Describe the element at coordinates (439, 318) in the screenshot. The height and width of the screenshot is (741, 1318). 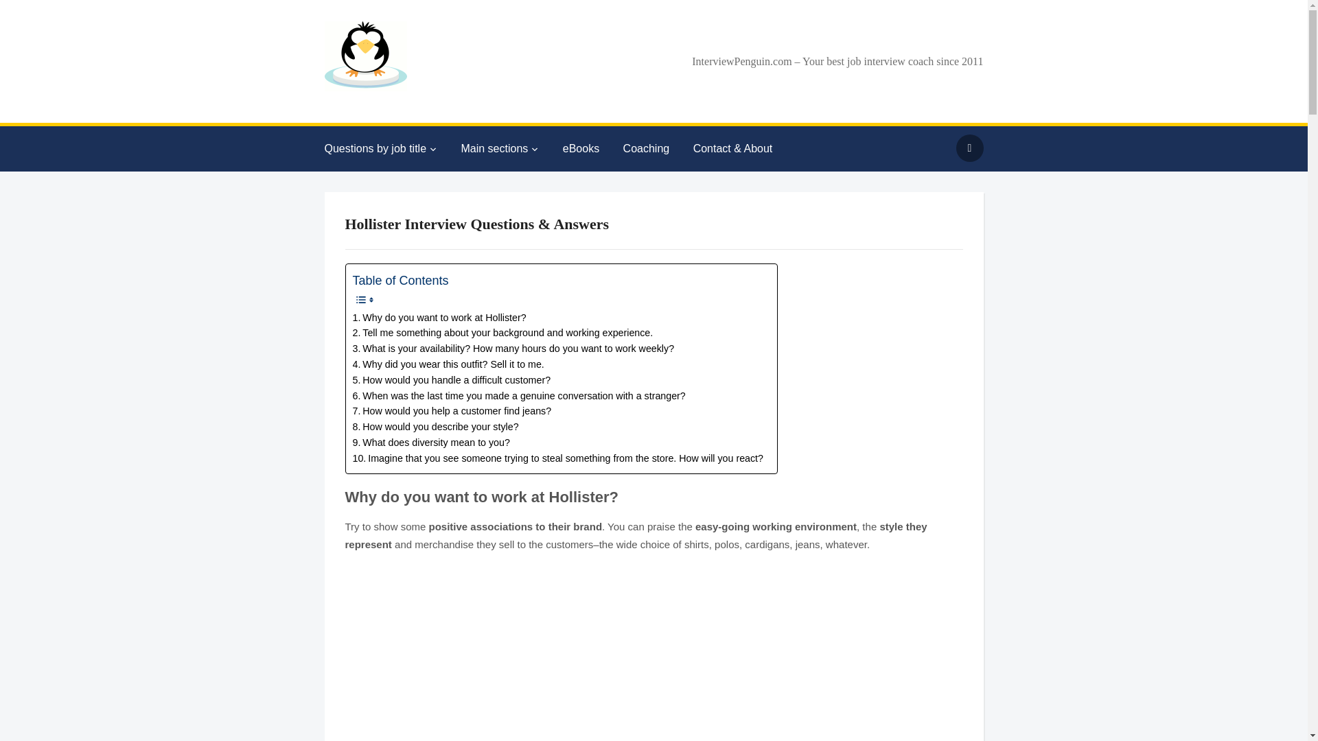
I see `Why do you want to work at Hollister?` at that location.